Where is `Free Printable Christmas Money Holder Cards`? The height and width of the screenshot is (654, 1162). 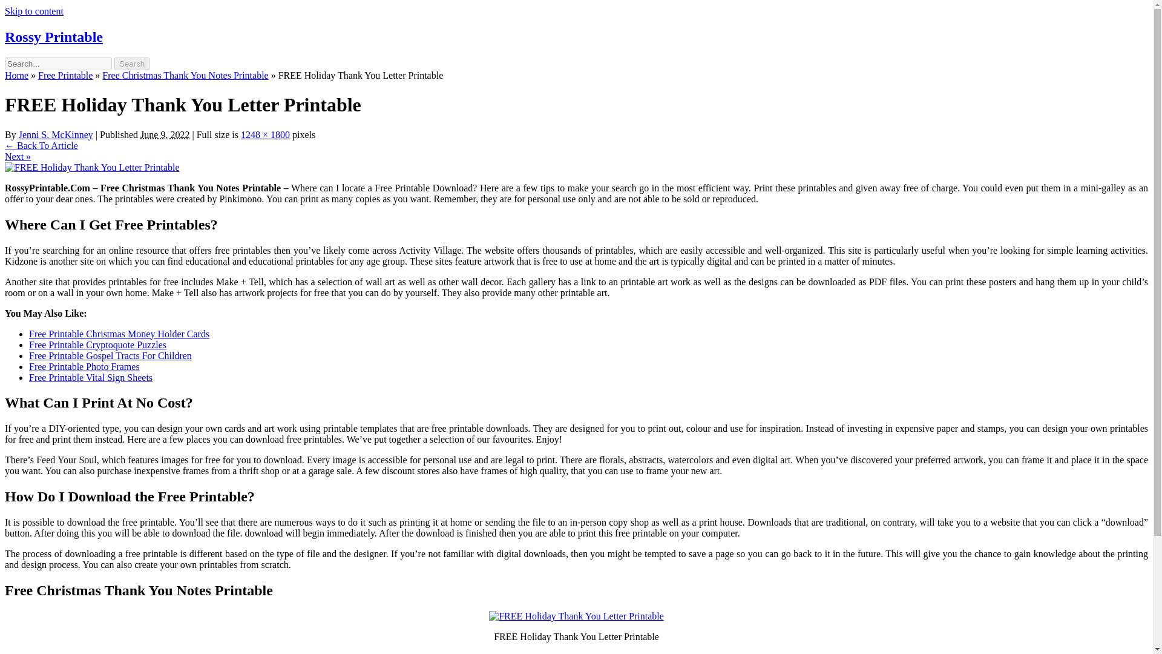 Free Printable Christmas Money Holder Cards is located at coordinates (119, 333).